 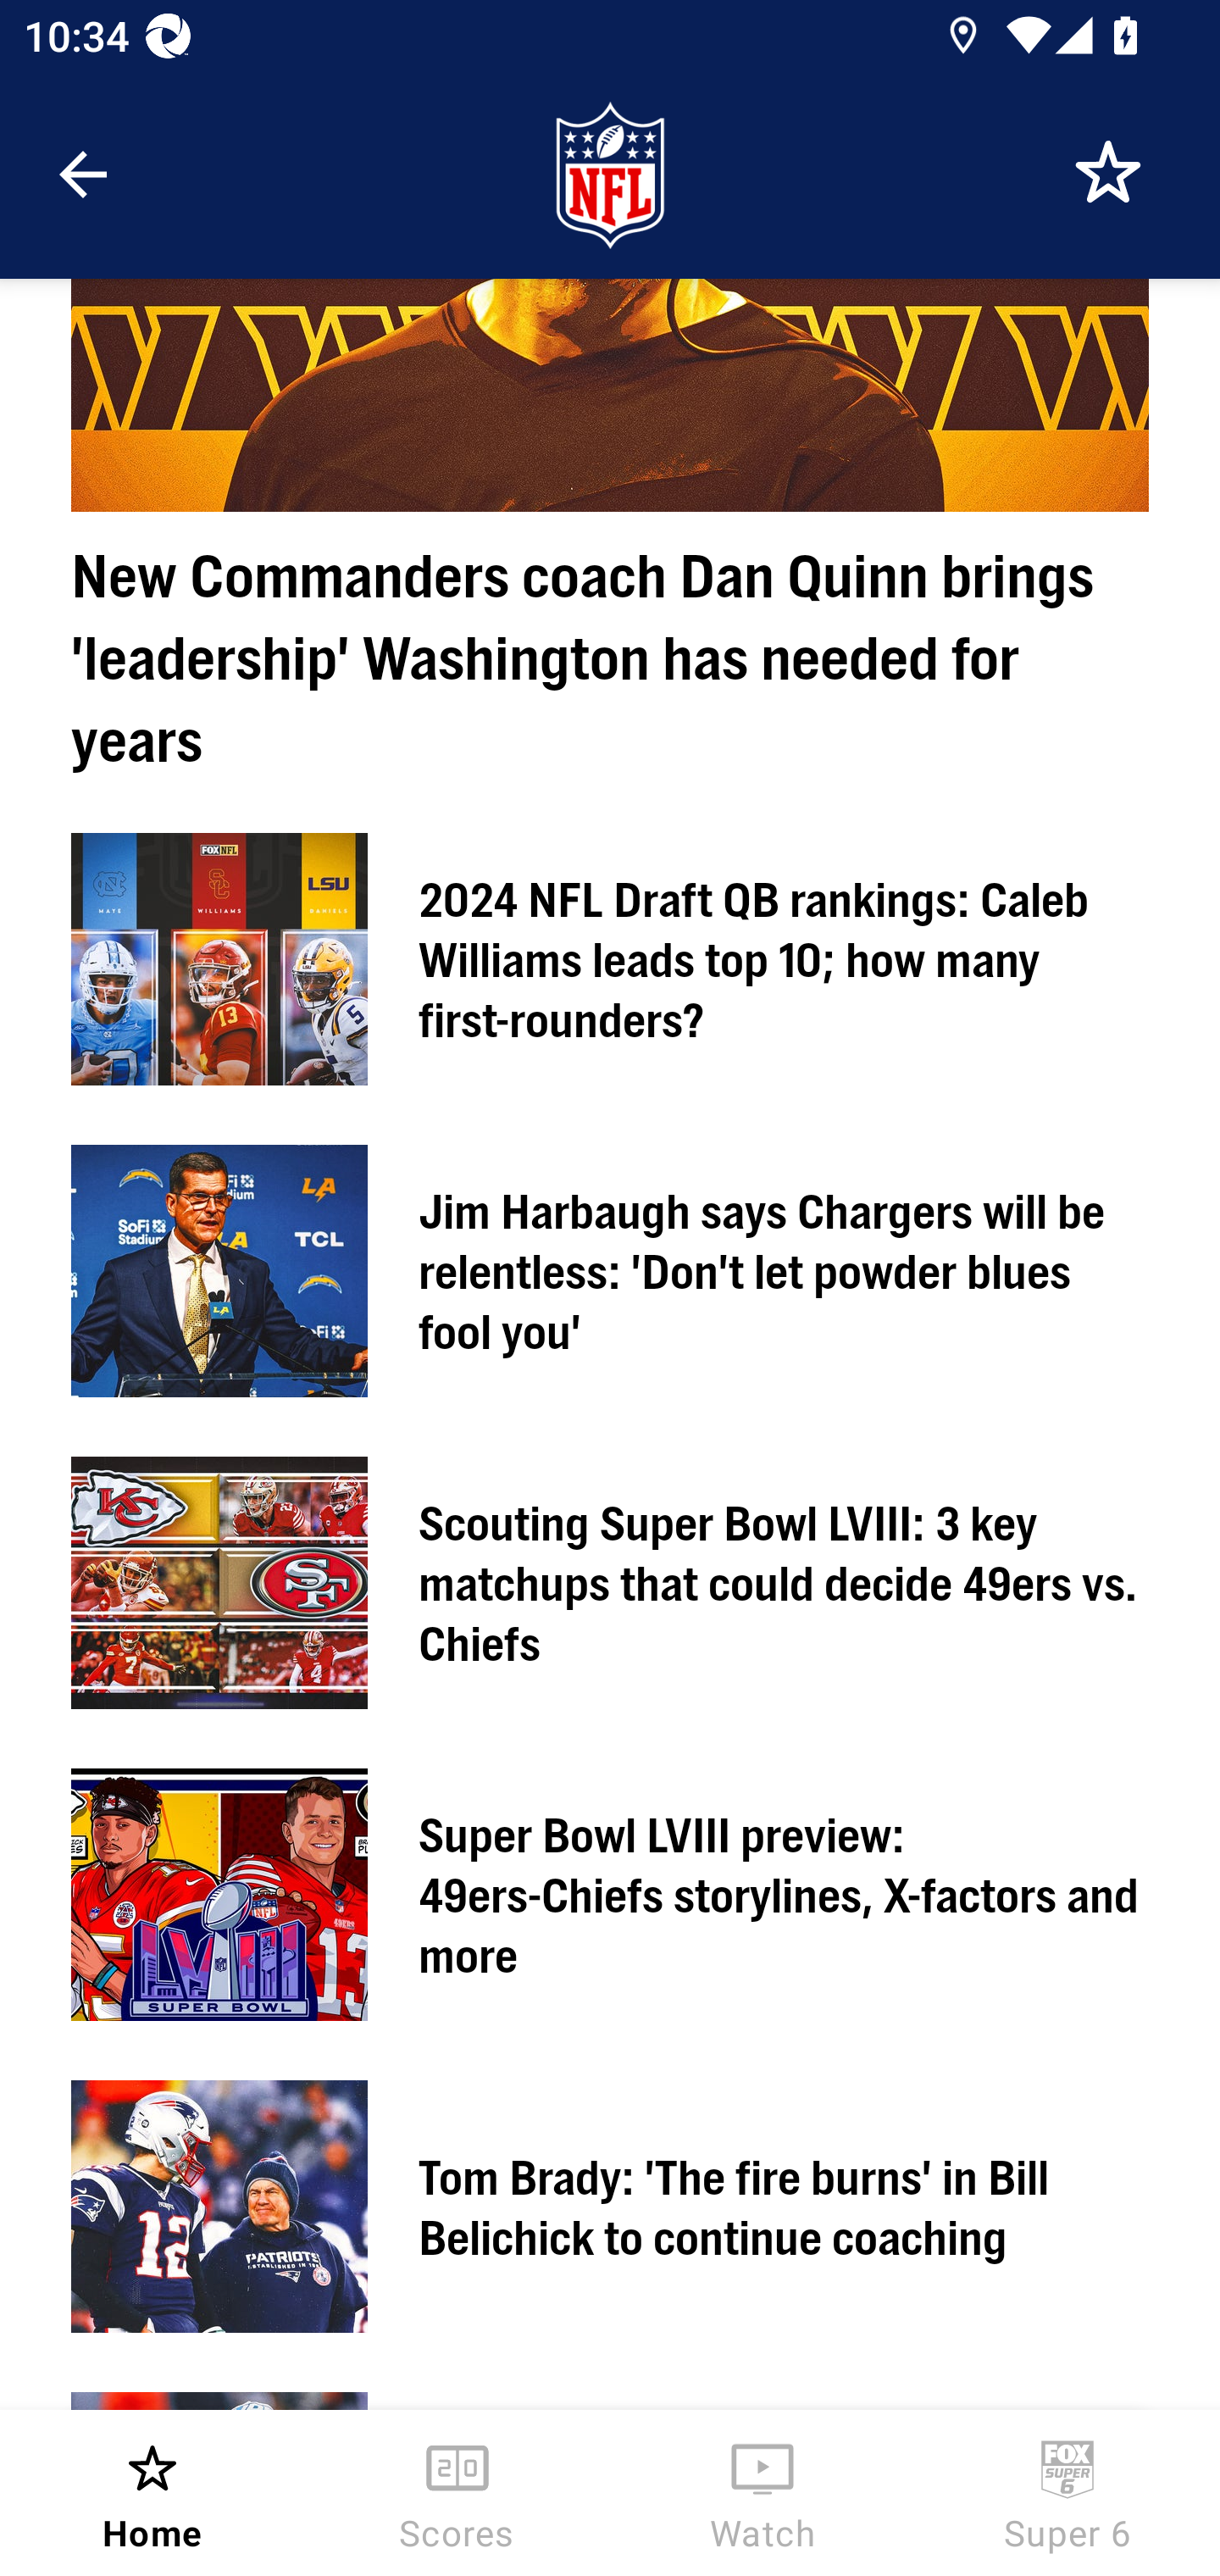 What do you see at coordinates (762, 2493) in the screenshot?
I see `Watch` at bounding box center [762, 2493].